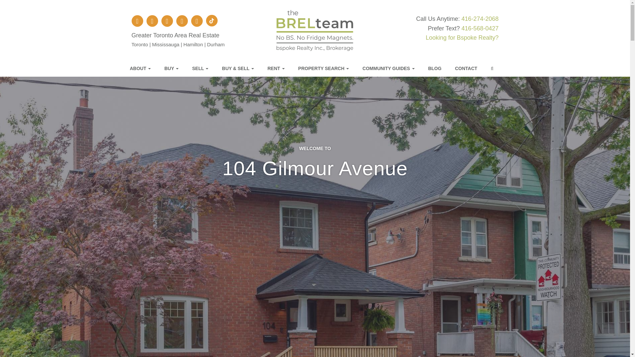 This screenshot has height=357, width=635. I want to click on RENT, so click(279, 68).